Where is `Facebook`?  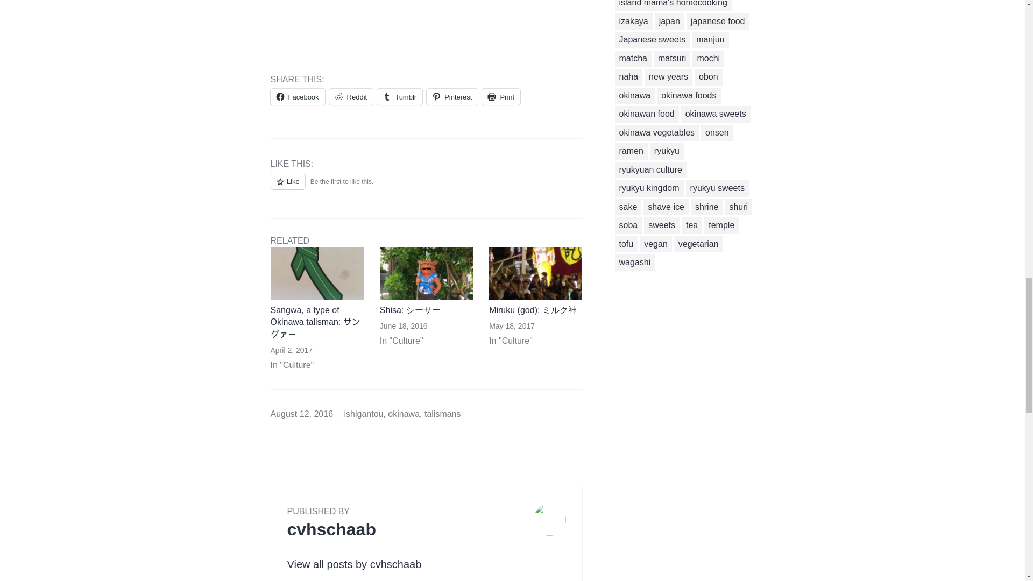
Facebook is located at coordinates (297, 97).